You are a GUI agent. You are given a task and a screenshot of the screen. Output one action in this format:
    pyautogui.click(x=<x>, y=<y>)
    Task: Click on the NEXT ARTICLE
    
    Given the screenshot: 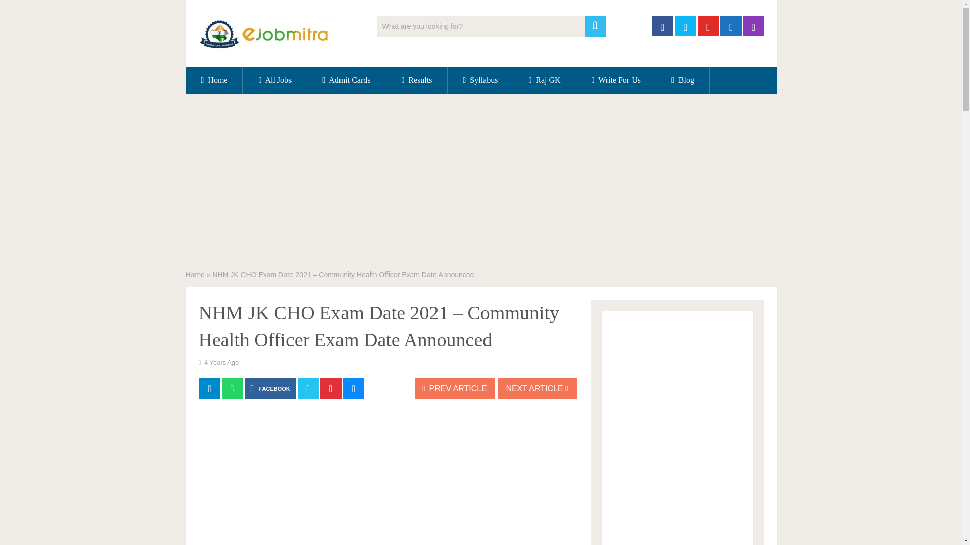 What is the action you would take?
    pyautogui.click(x=538, y=389)
    